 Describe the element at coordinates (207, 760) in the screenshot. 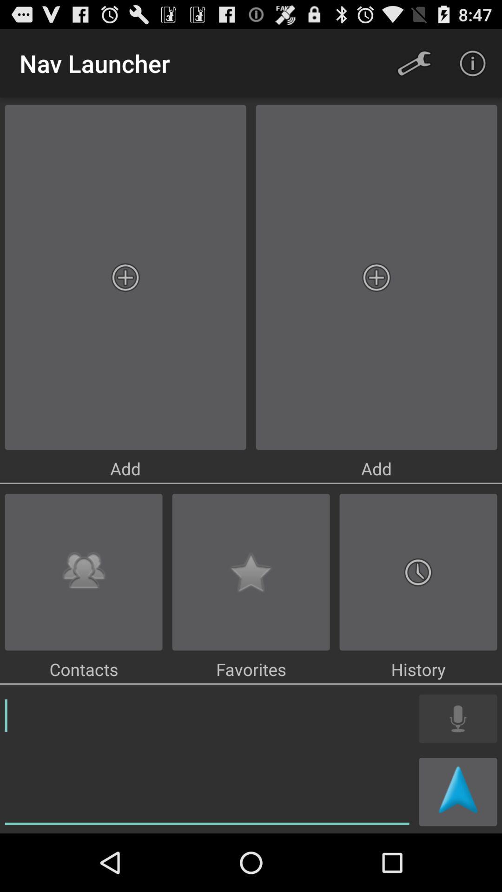

I see `enter address` at that location.